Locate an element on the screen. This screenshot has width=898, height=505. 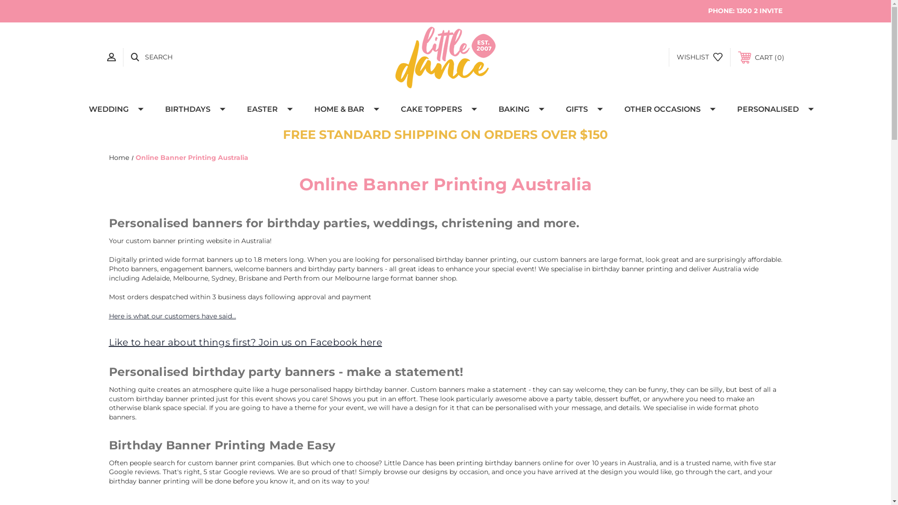
WEDDING is located at coordinates (110, 109).